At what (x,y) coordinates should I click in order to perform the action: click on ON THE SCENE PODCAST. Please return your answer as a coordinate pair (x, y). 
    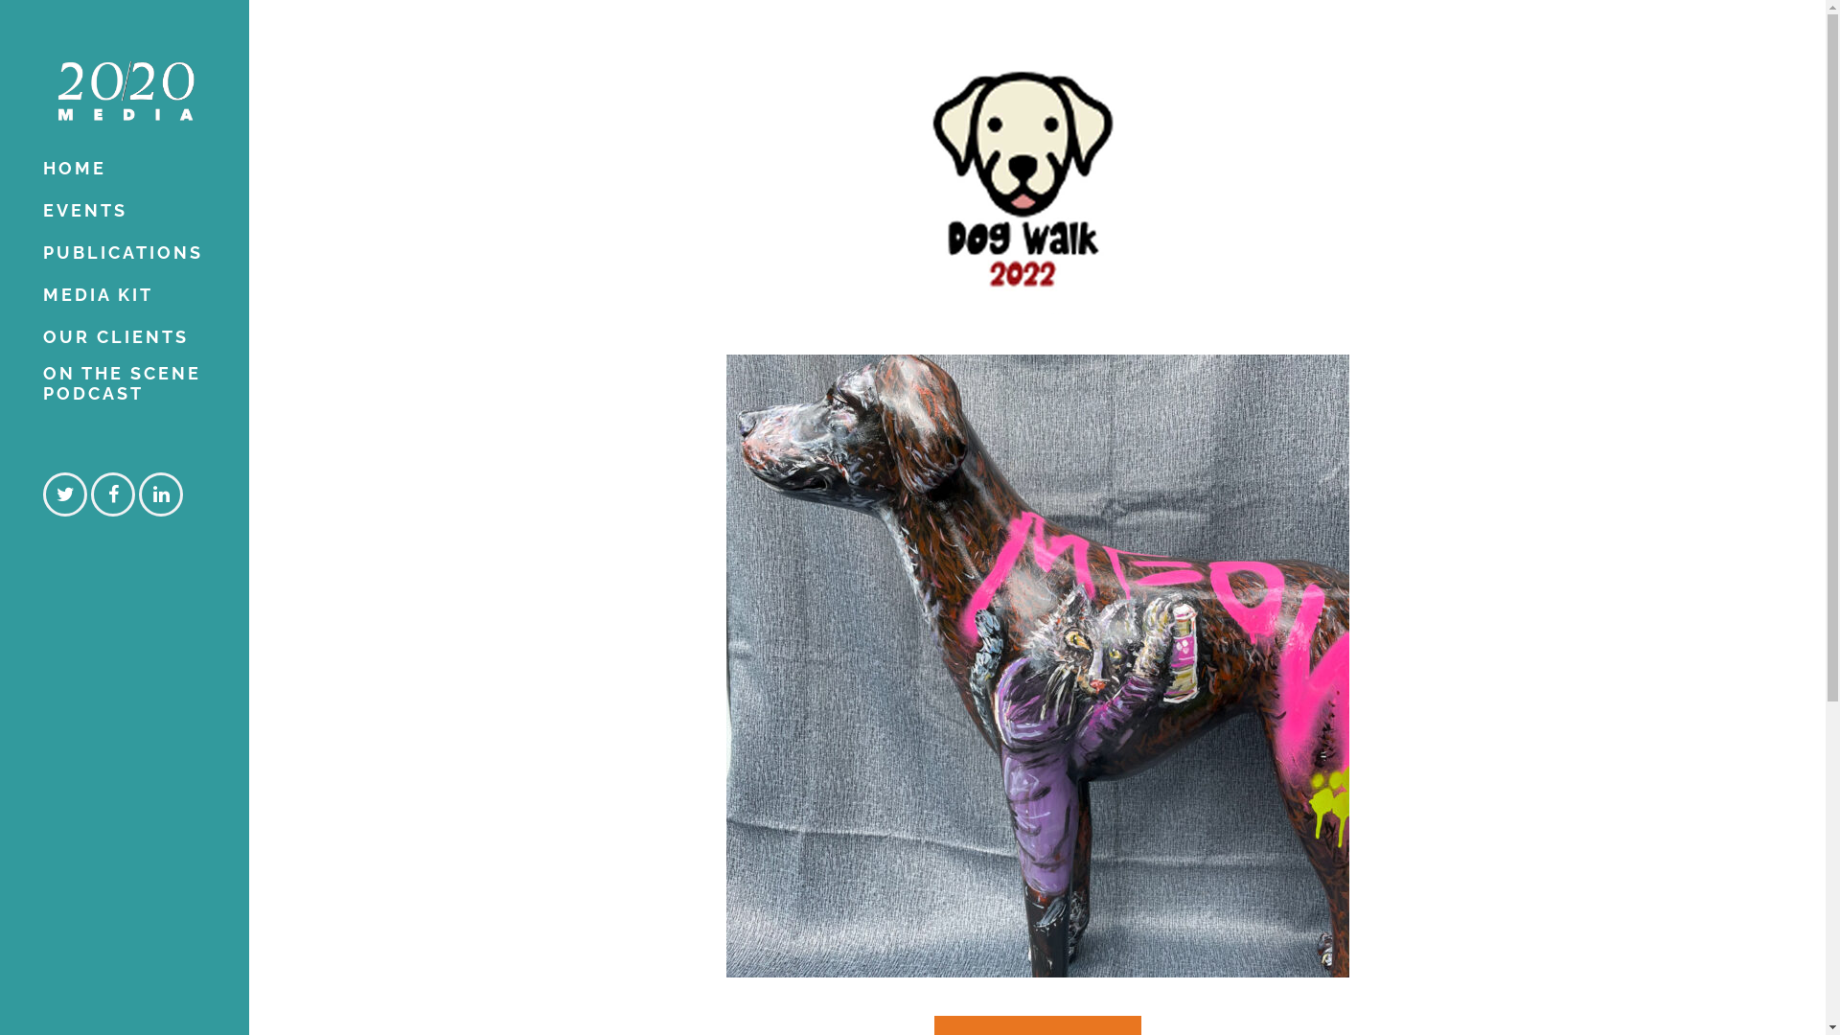
    Looking at the image, I should click on (125, 386).